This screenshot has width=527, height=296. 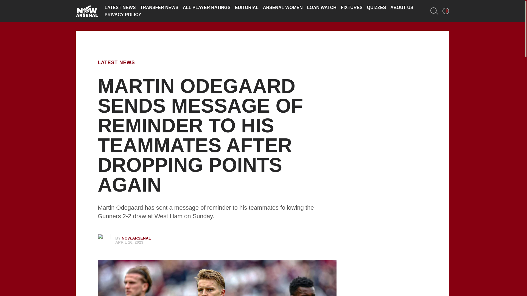 I want to click on QUIZZES, so click(x=376, y=7).